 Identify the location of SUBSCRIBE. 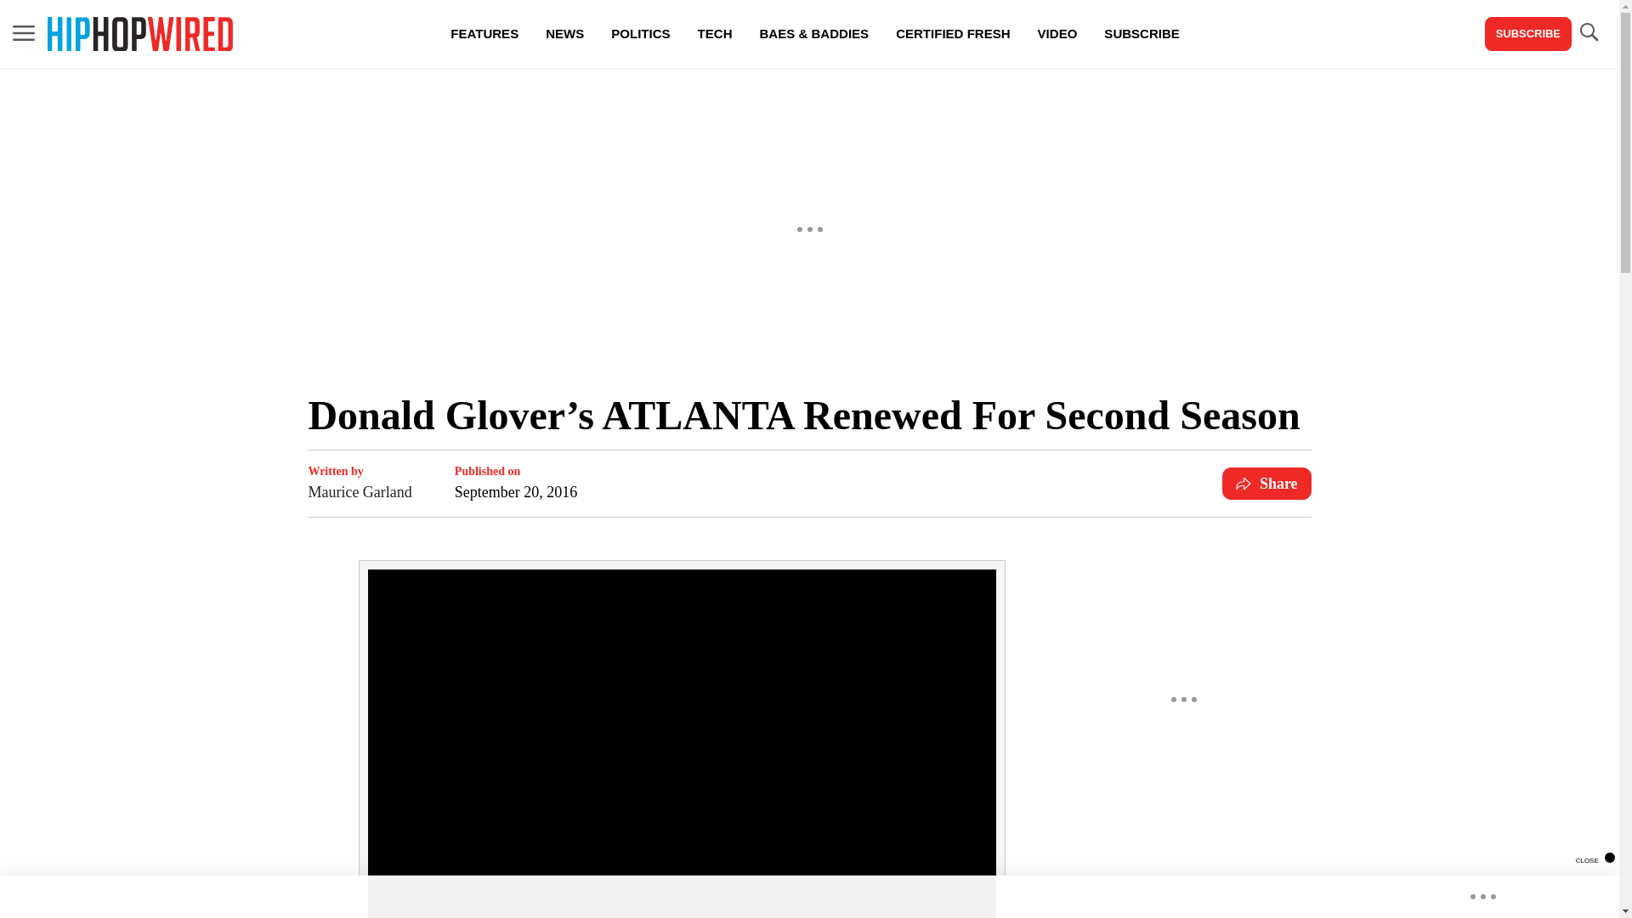
(1528, 34).